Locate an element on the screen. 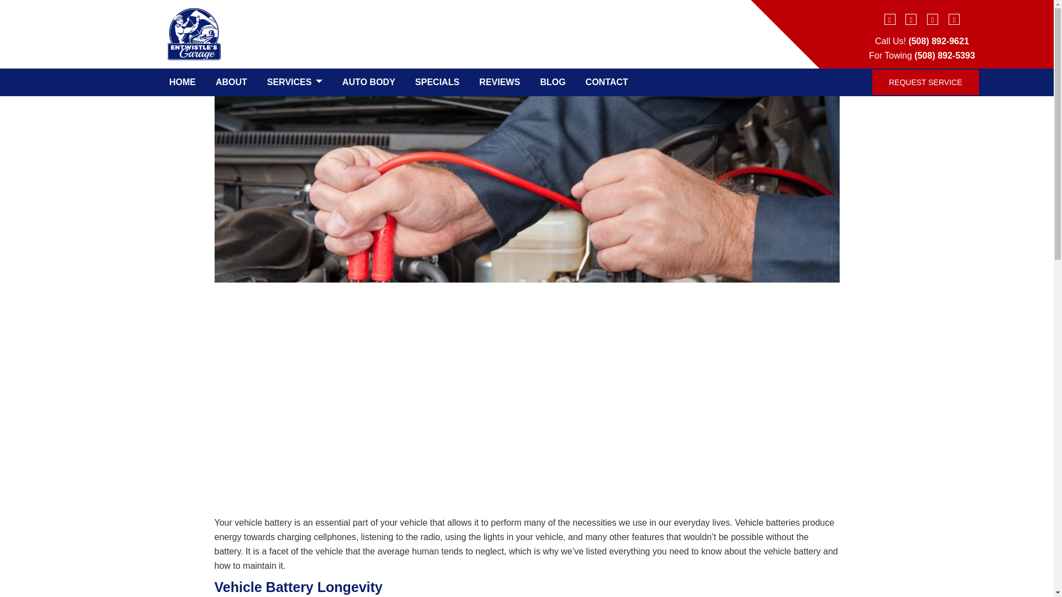 This screenshot has height=597, width=1062. SPECIALS is located at coordinates (438, 82).